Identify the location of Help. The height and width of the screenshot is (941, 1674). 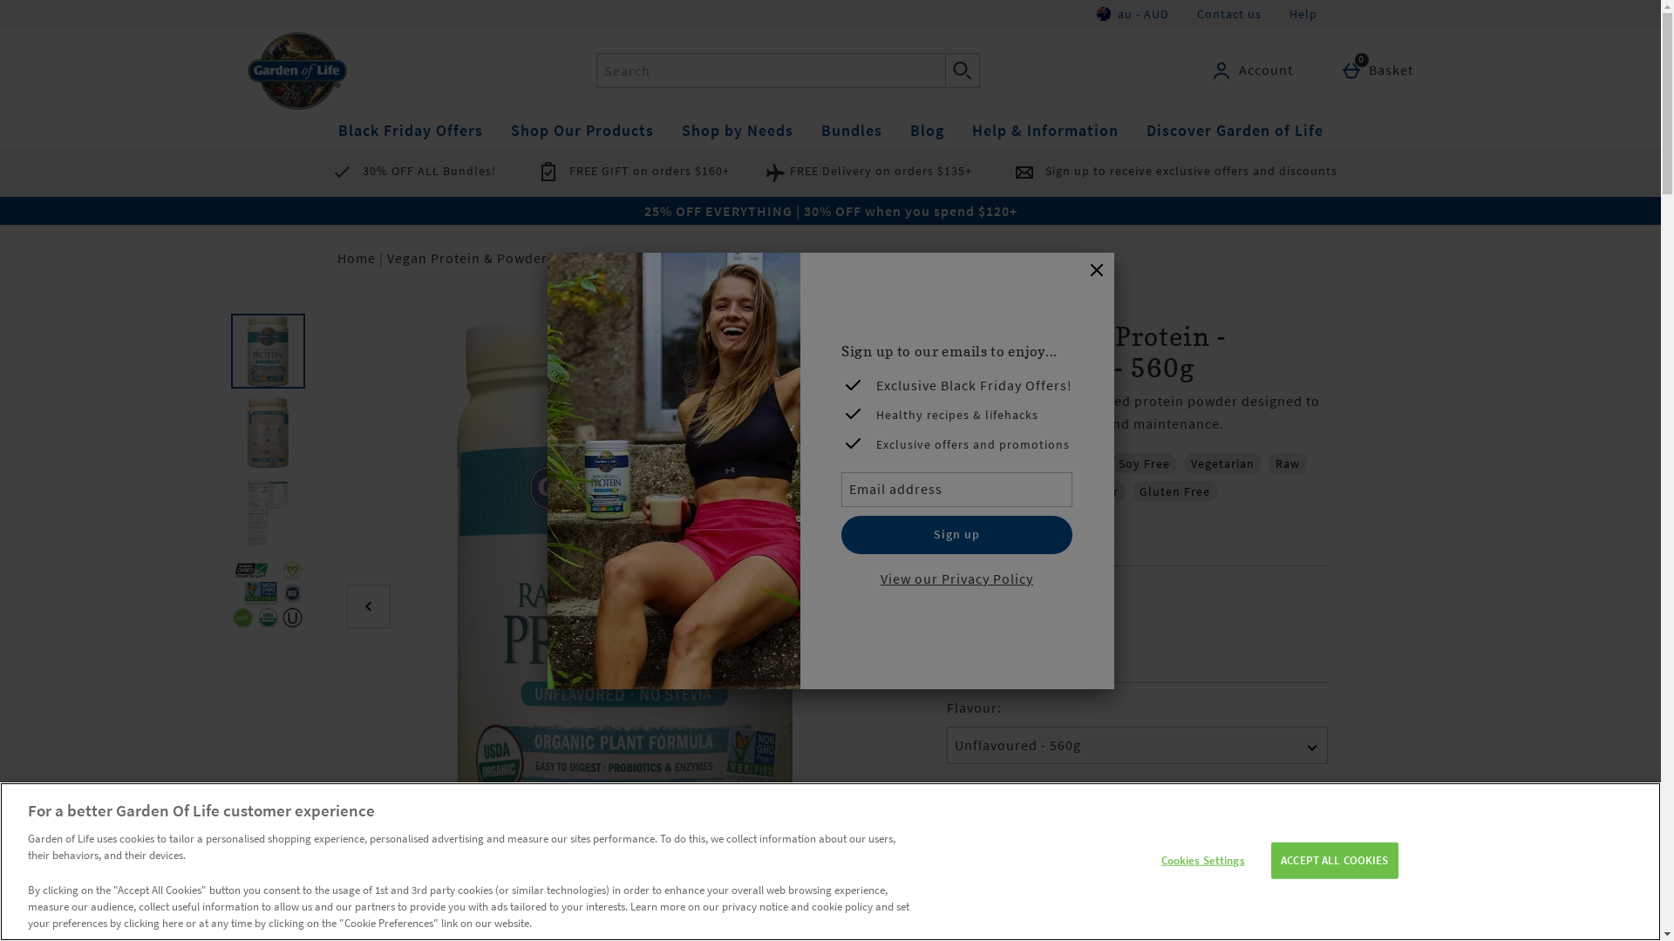
(1303, 14).